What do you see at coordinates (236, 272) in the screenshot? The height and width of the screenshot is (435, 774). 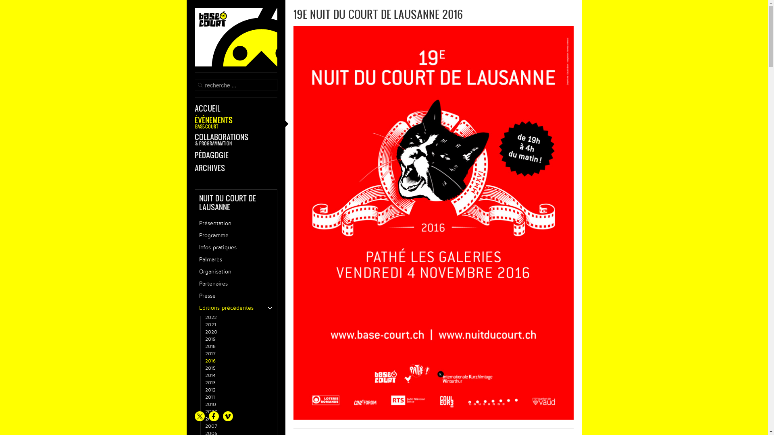 I see `Organisation` at bounding box center [236, 272].